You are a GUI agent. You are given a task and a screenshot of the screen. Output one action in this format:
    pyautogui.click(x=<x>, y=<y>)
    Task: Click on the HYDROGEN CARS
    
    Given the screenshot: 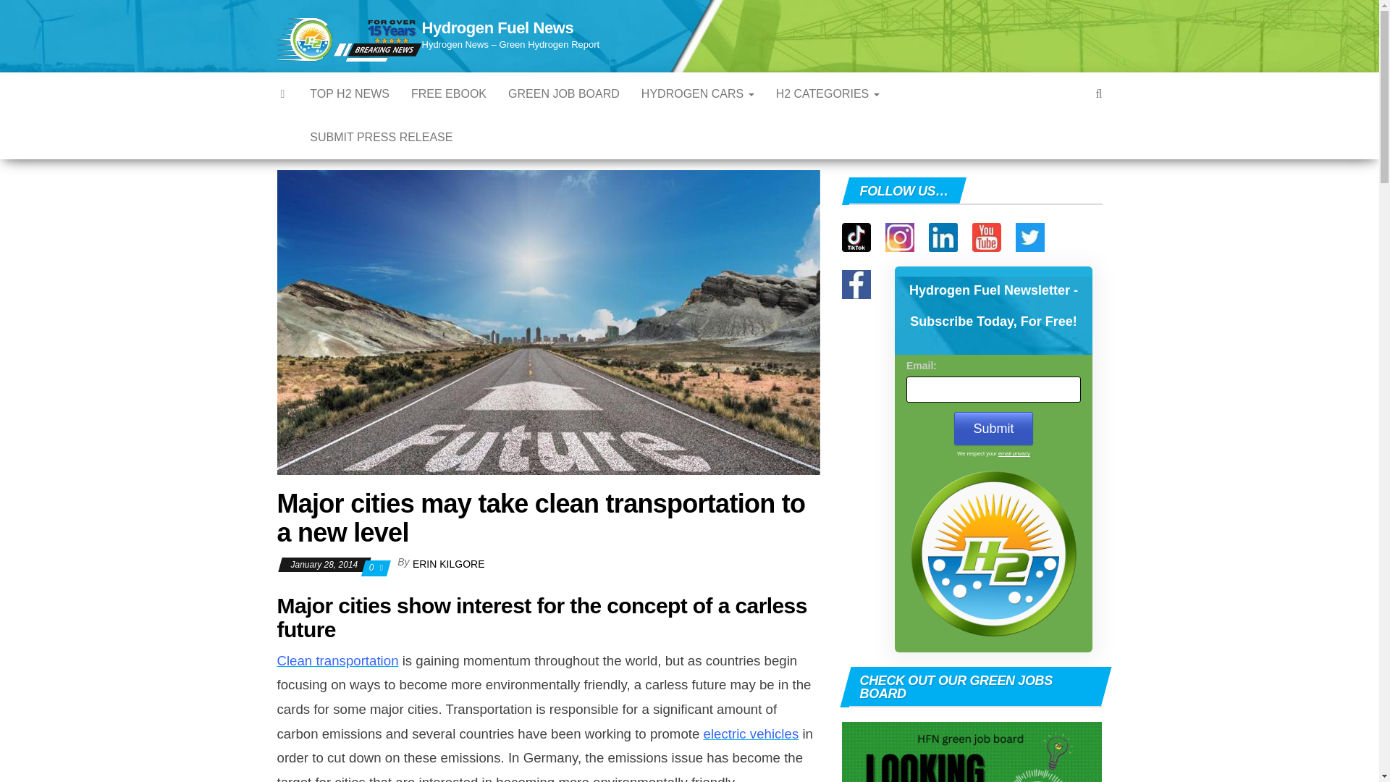 What is the action you would take?
    pyautogui.click(x=698, y=94)
    